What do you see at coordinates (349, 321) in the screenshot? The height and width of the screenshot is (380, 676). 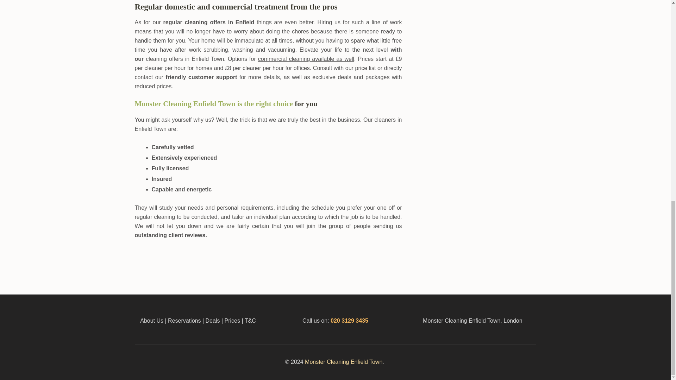 I see `020 3129 3435` at bounding box center [349, 321].